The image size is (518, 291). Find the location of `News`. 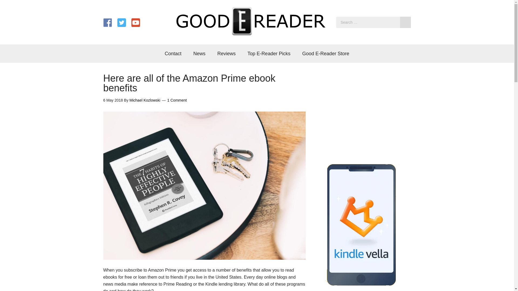

News is located at coordinates (199, 54).